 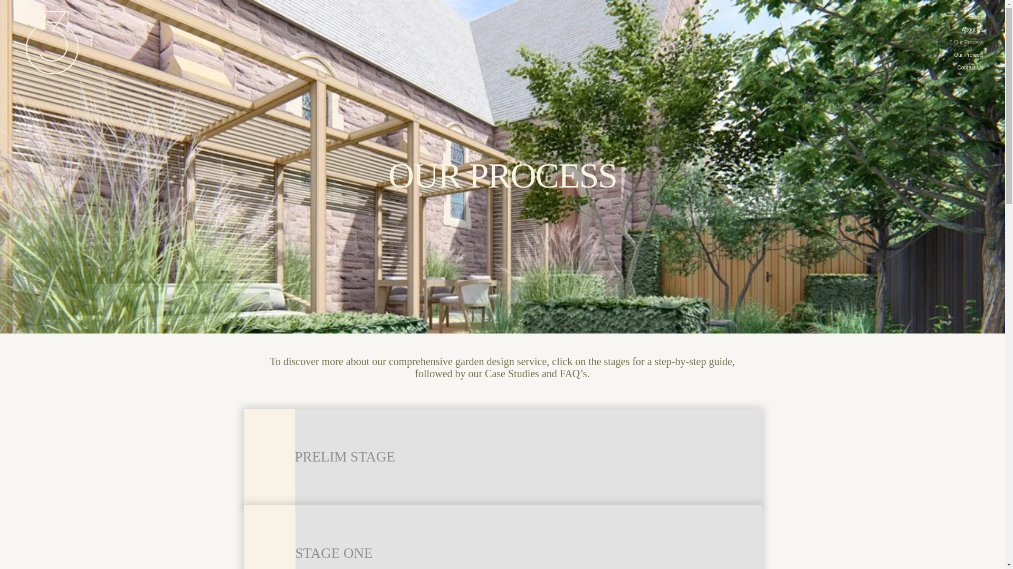 I want to click on PRELIM STAGE, so click(x=528, y=457).